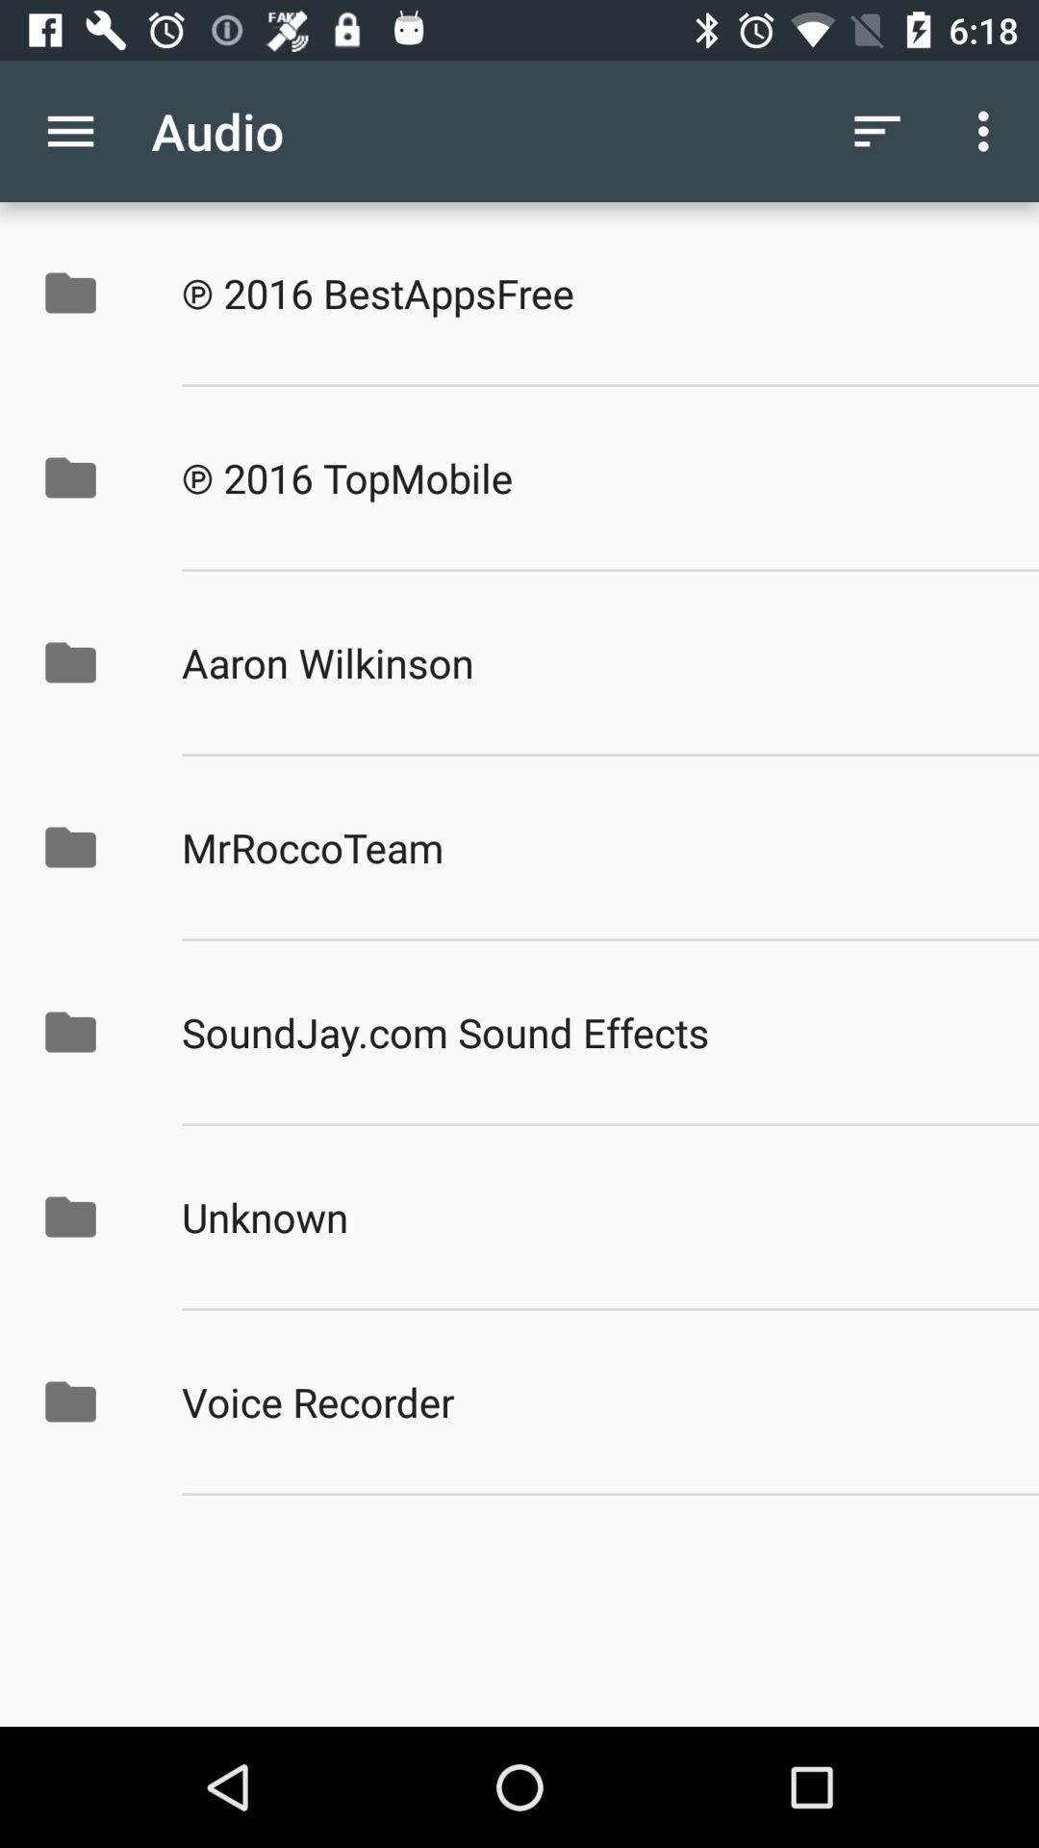 Image resolution: width=1039 pixels, height=1848 pixels. I want to click on click on the button which is next to the audio, so click(877, 131).